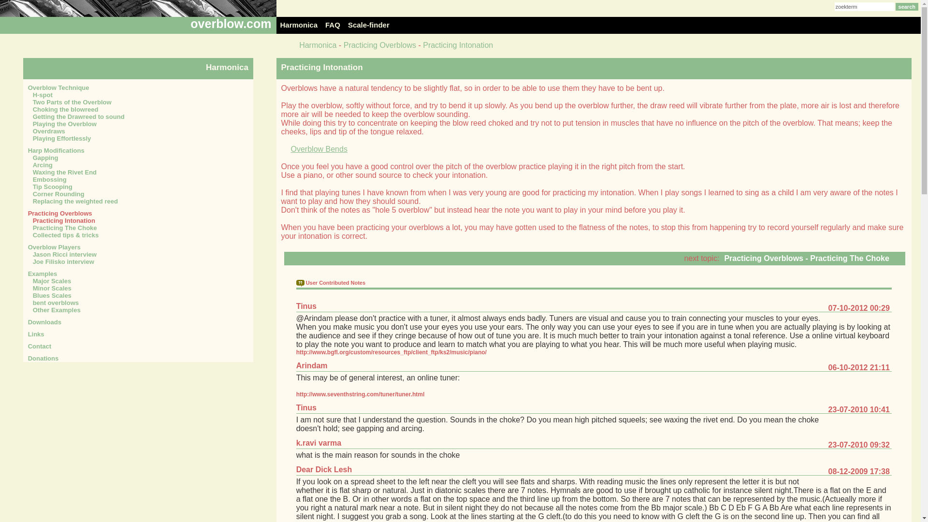  What do you see at coordinates (138, 346) in the screenshot?
I see `Contact` at bounding box center [138, 346].